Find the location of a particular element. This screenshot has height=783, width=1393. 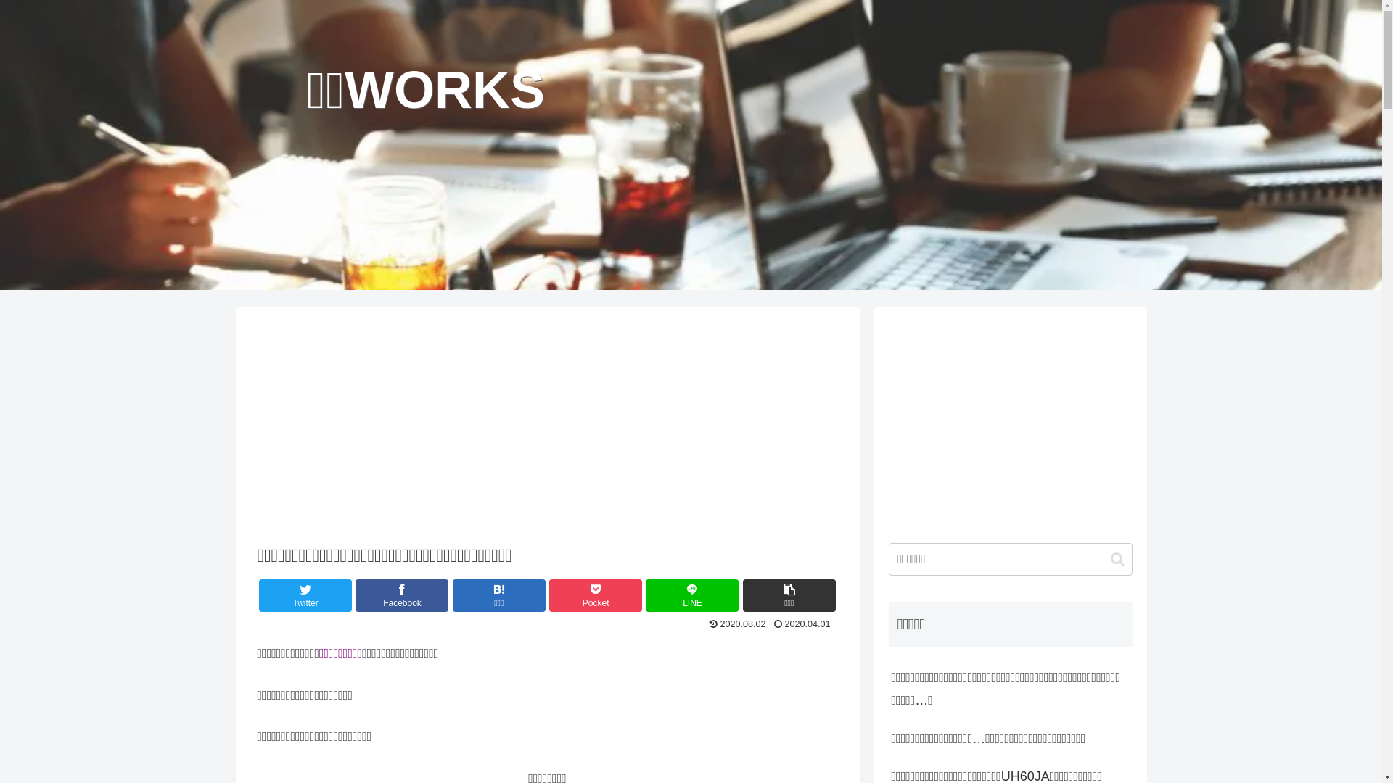

Advertisement is located at coordinates (547, 424).